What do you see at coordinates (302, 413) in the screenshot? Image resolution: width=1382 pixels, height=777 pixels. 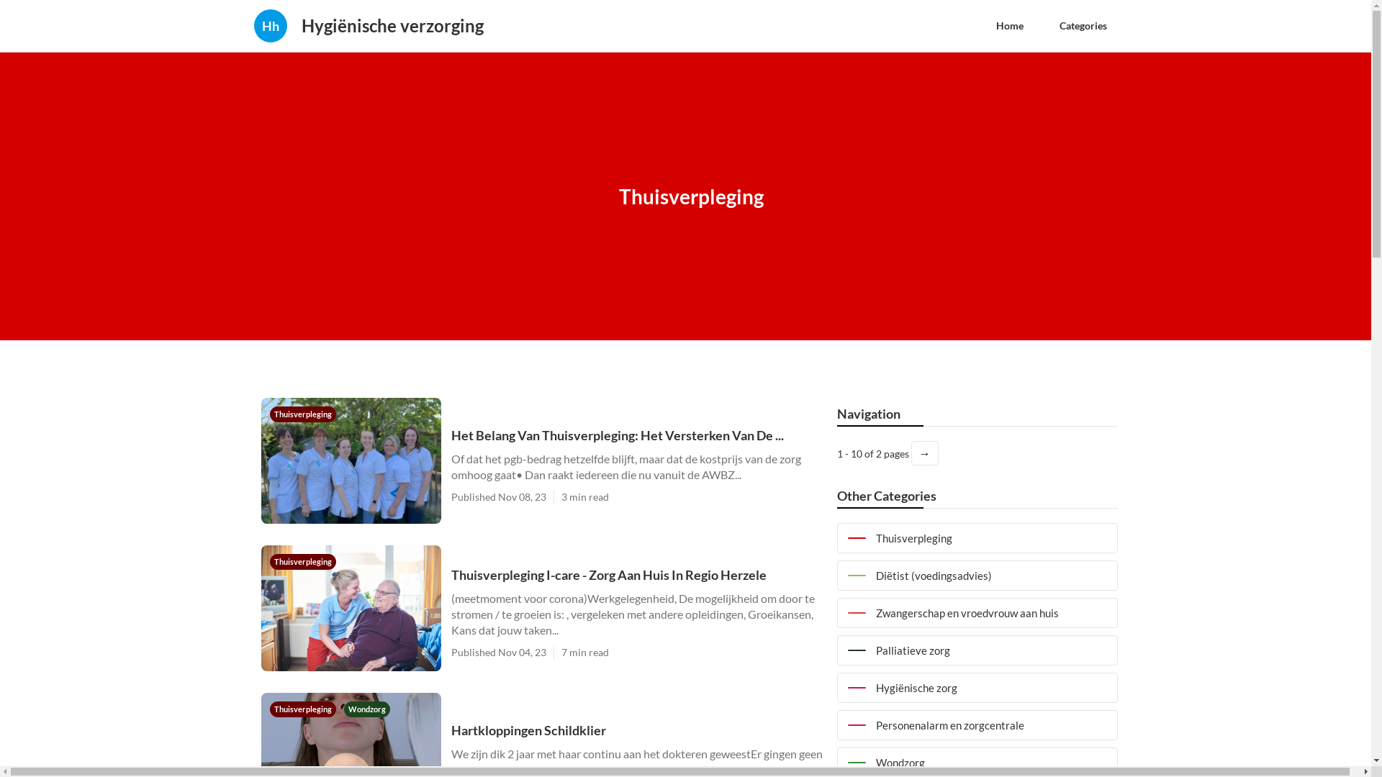 I see `Thuisverpleging` at bounding box center [302, 413].